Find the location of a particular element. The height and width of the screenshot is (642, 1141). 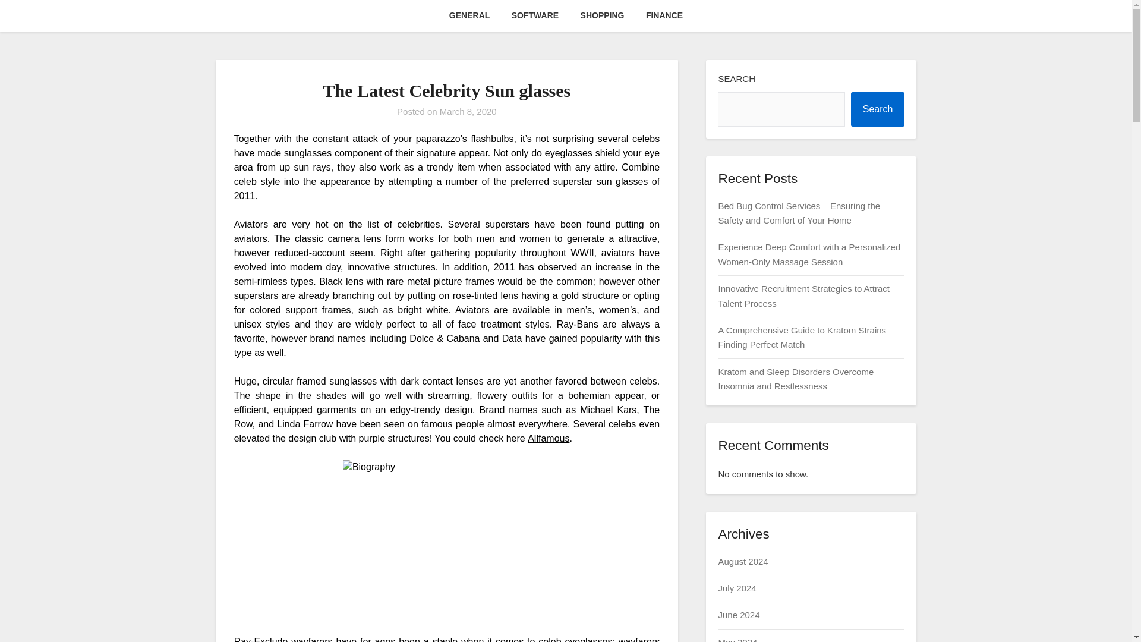

July 2024 is located at coordinates (736, 587).